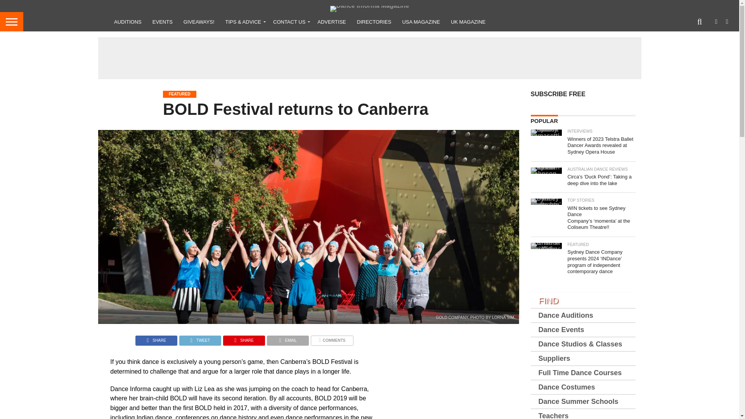  What do you see at coordinates (128, 22) in the screenshot?
I see `AUDITIONS` at bounding box center [128, 22].